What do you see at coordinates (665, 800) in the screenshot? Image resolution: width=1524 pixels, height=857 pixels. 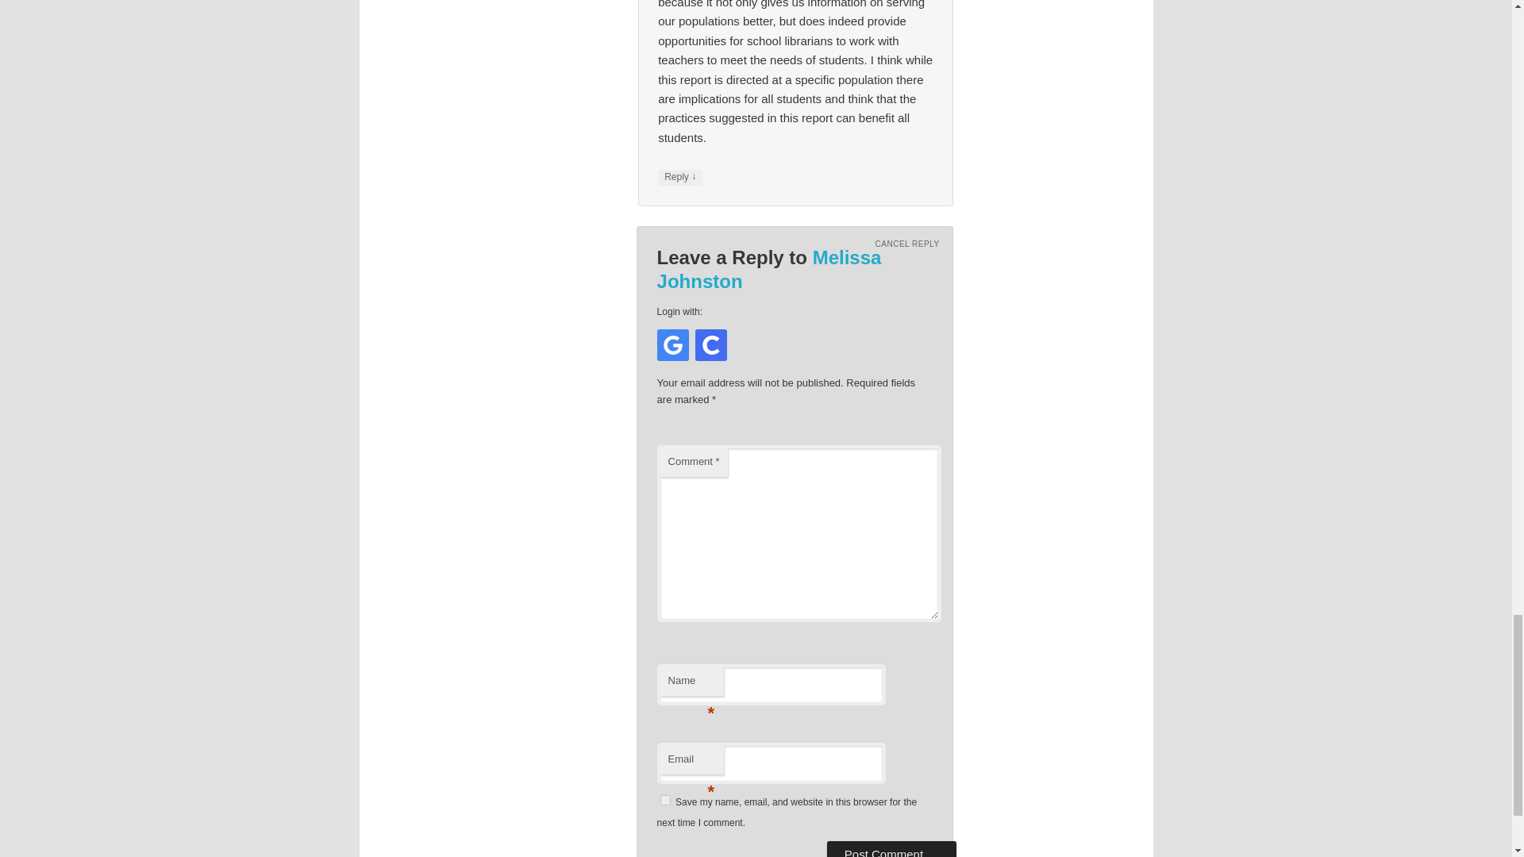 I see `yes` at bounding box center [665, 800].